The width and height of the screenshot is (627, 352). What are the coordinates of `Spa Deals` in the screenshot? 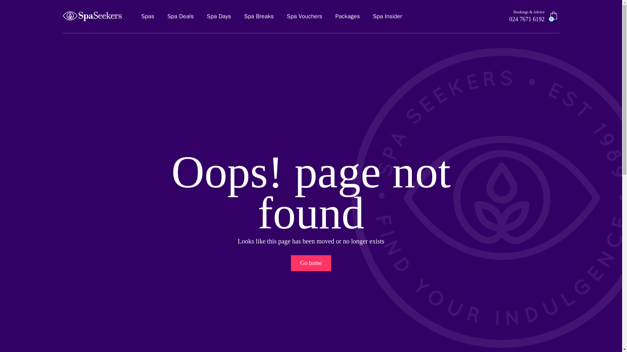 It's located at (180, 16).